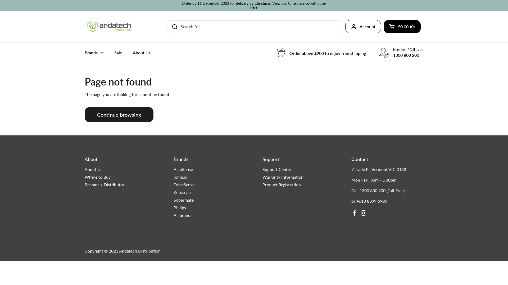 Image resolution: width=508 pixels, height=285 pixels. I want to click on Ketoscan, so click(182, 192).